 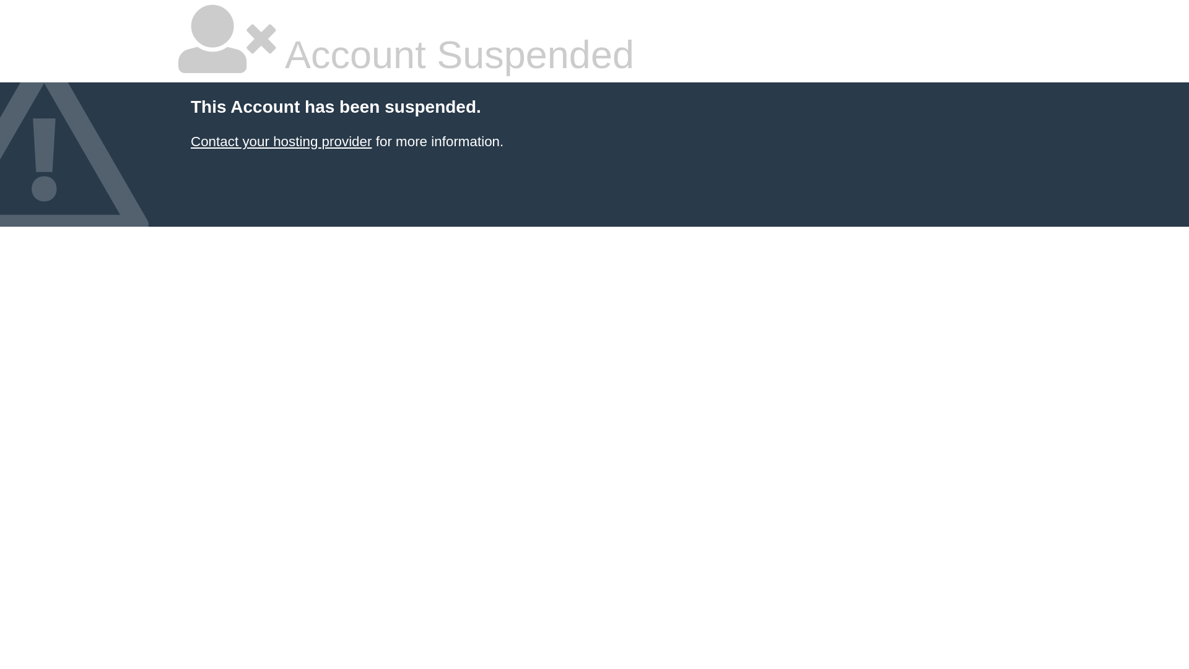 I want to click on Contact your hosting provider, so click(x=281, y=141).